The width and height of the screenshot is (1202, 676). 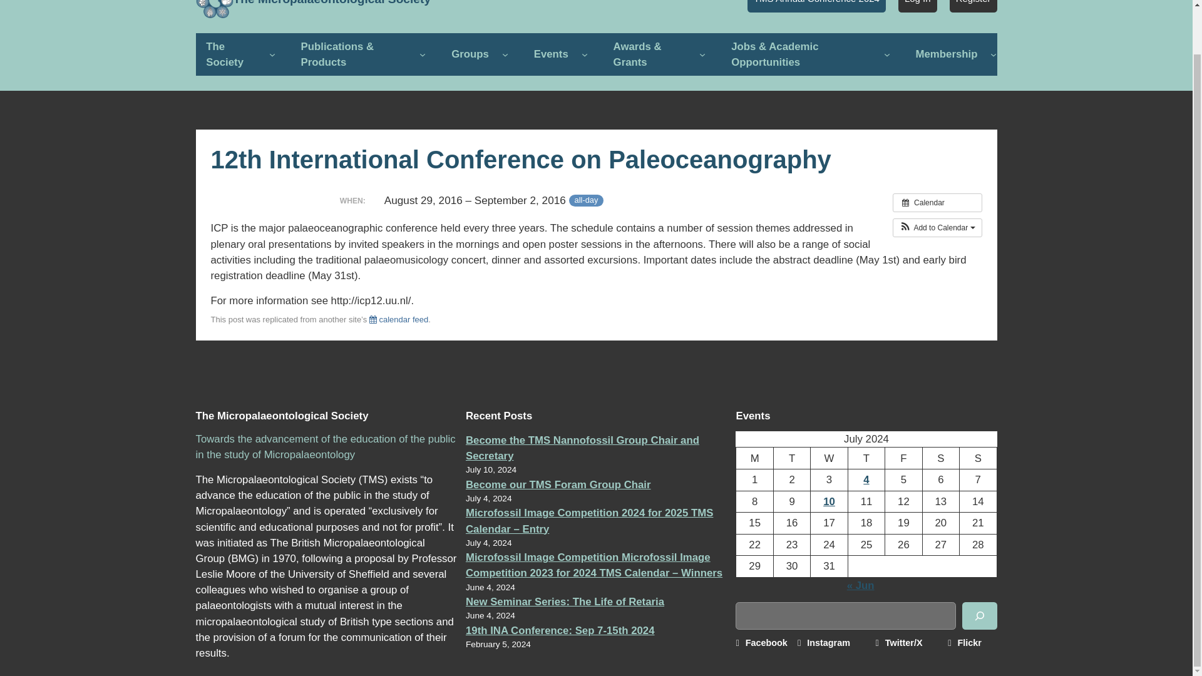 I want to click on Friday, so click(x=903, y=458).